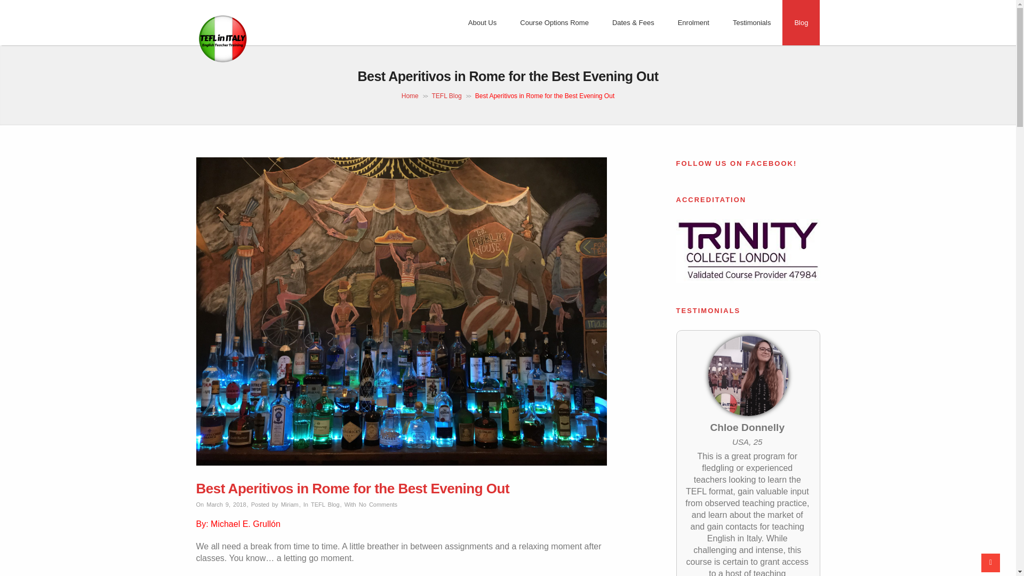 The width and height of the screenshot is (1024, 576). I want to click on Testimonials, so click(752, 22).